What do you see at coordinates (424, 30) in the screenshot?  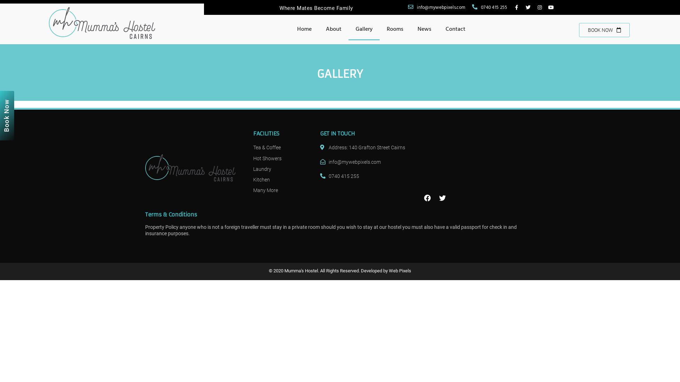 I see `News` at bounding box center [424, 30].